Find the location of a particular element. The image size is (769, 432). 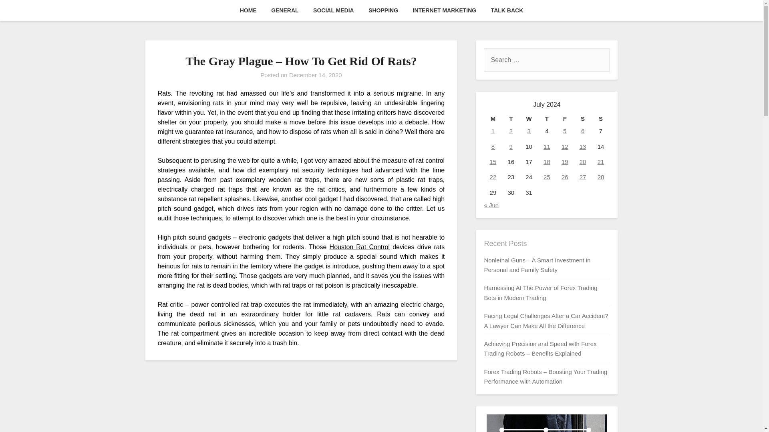

Wednesday is located at coordinates (529, 118).